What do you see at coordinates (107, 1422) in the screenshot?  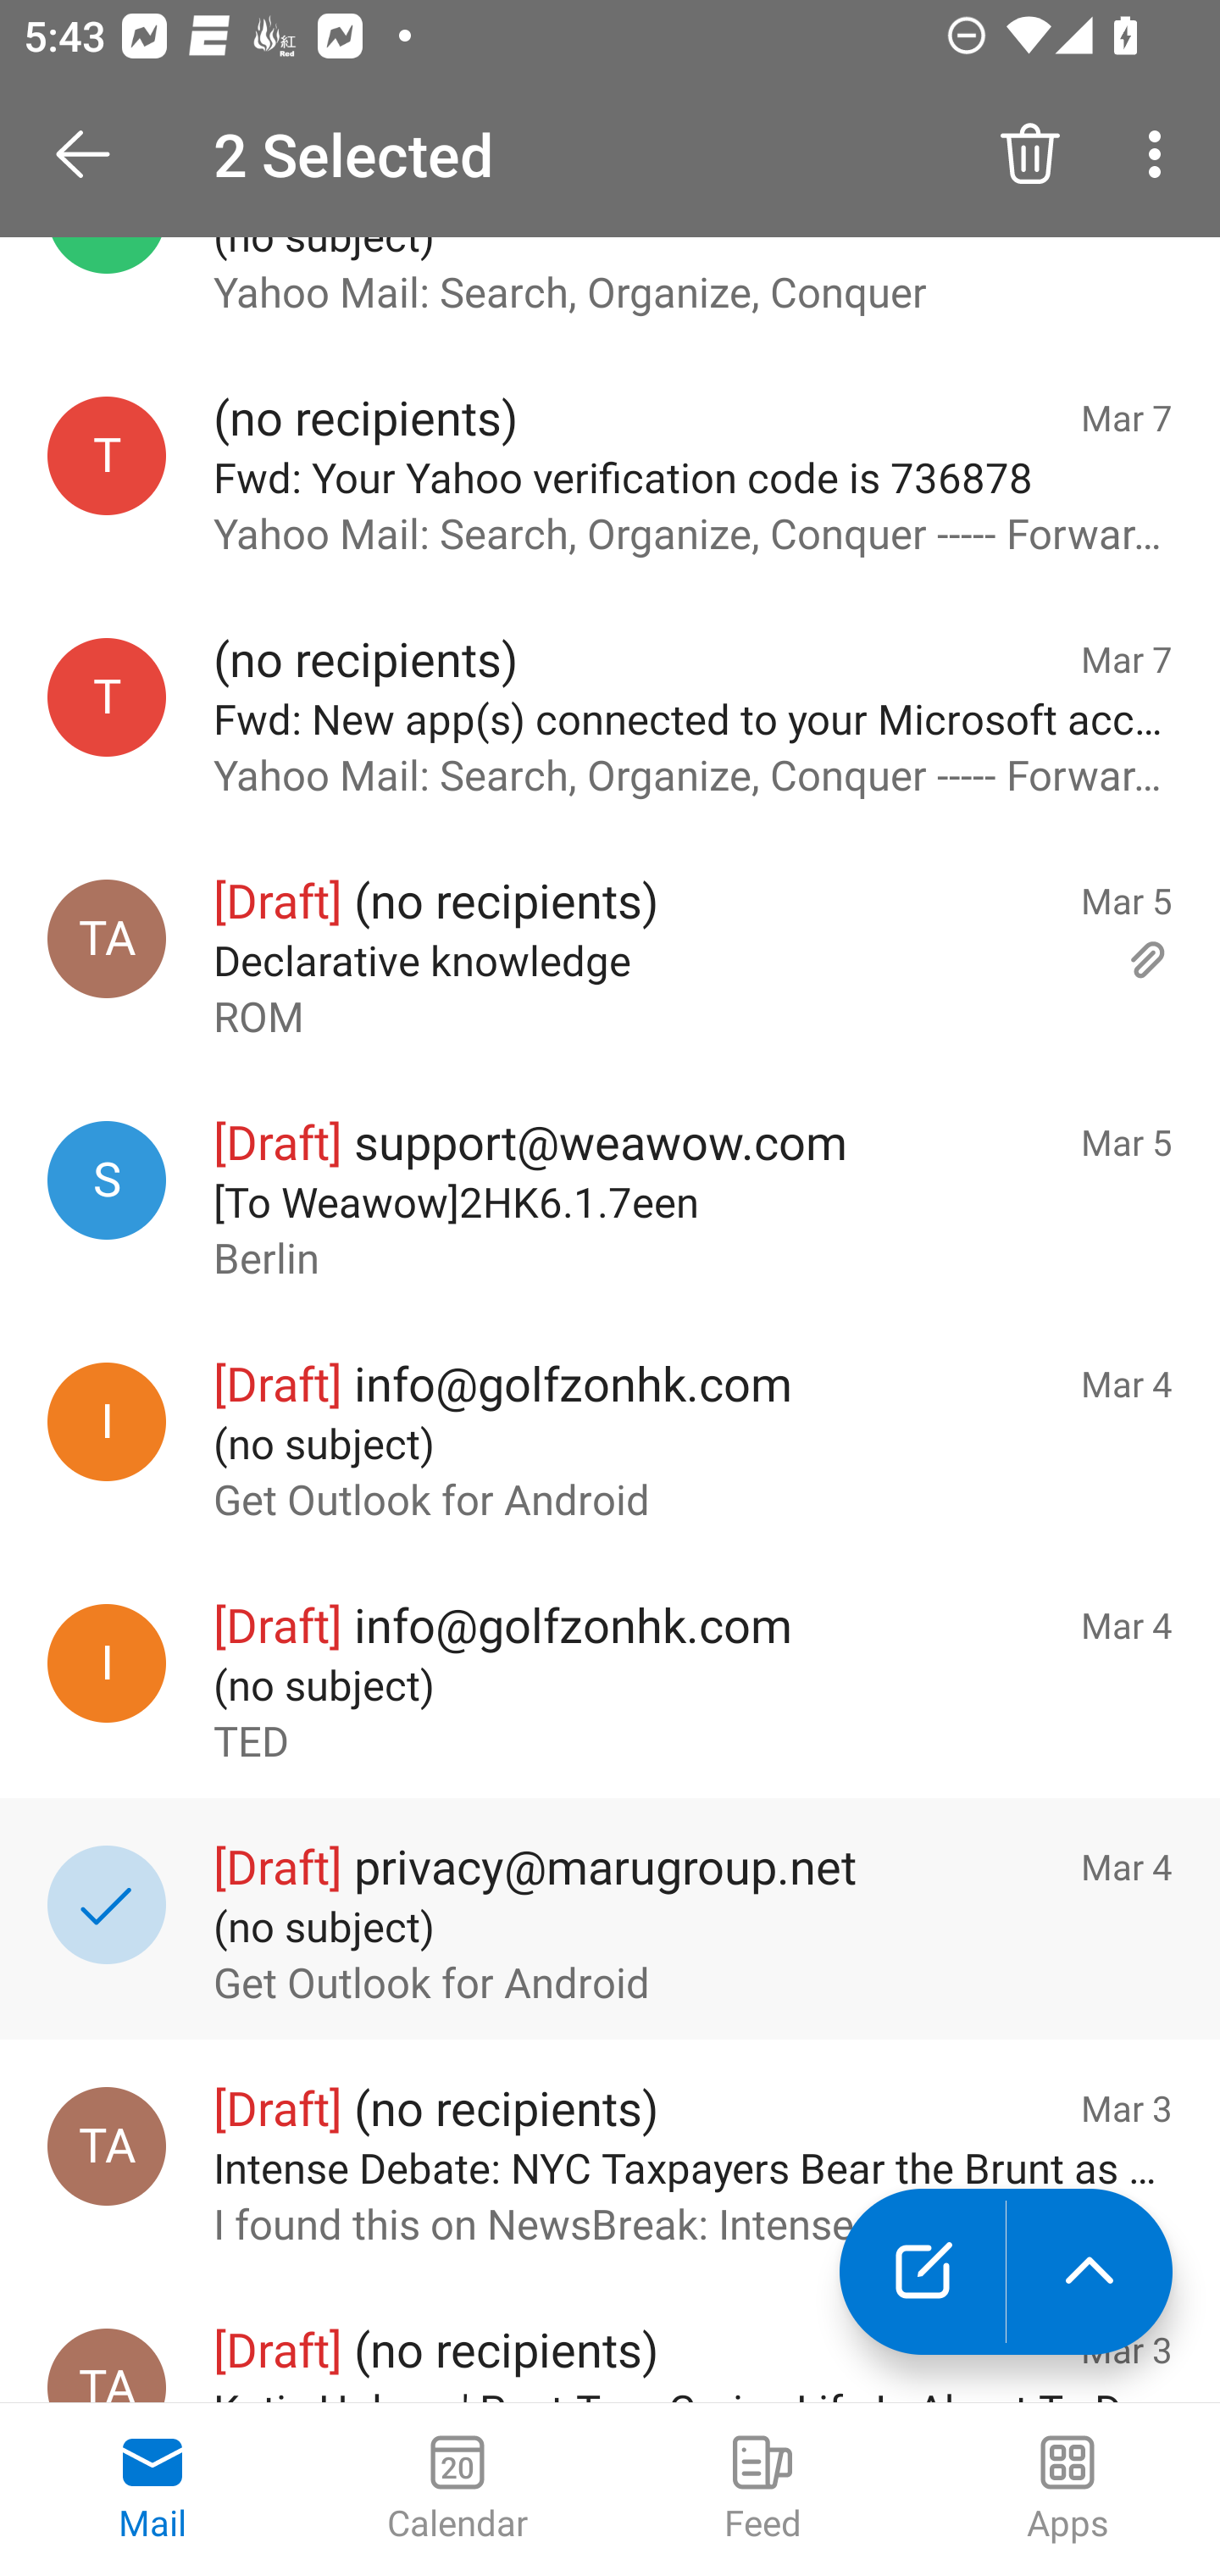 I see `info@golfzonhk.com` at bounding box center [107, 1422].